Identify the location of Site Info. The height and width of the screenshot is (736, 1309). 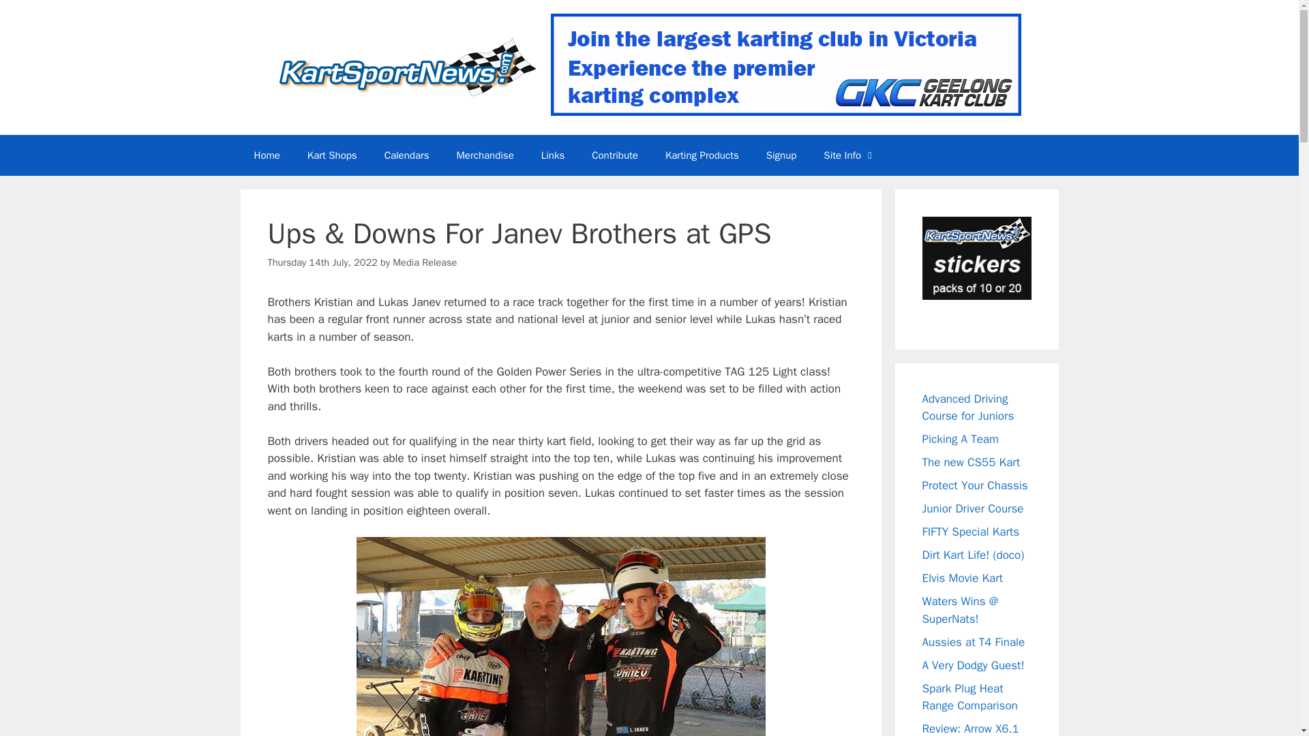
(849, 155).